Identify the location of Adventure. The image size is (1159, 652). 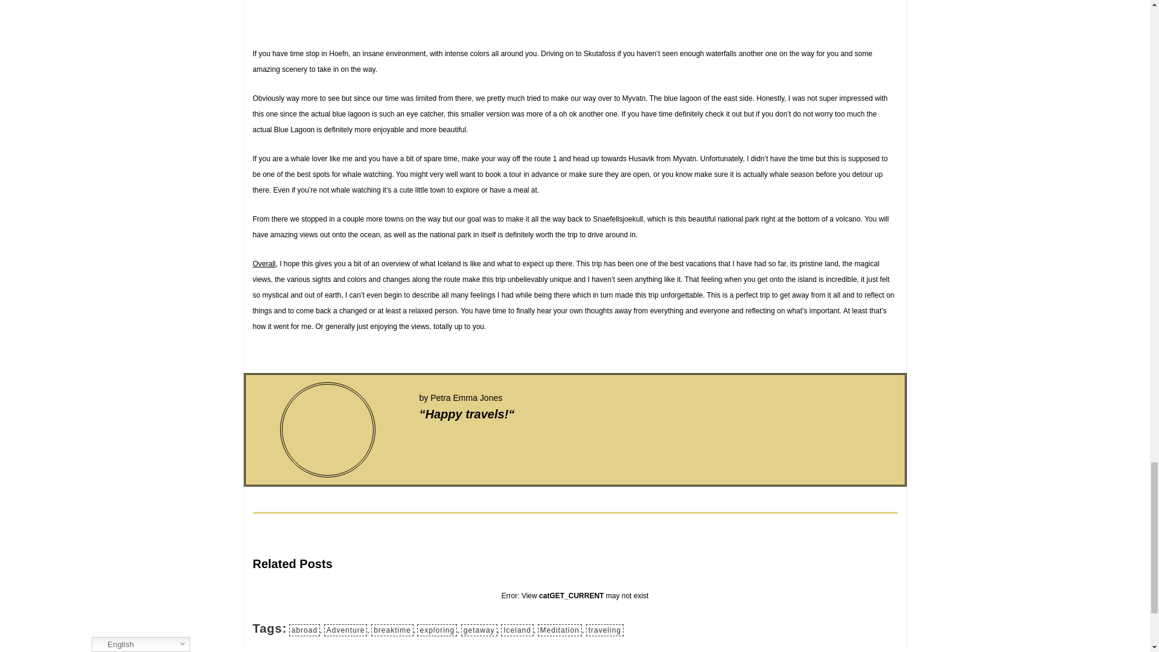
(345, 630).